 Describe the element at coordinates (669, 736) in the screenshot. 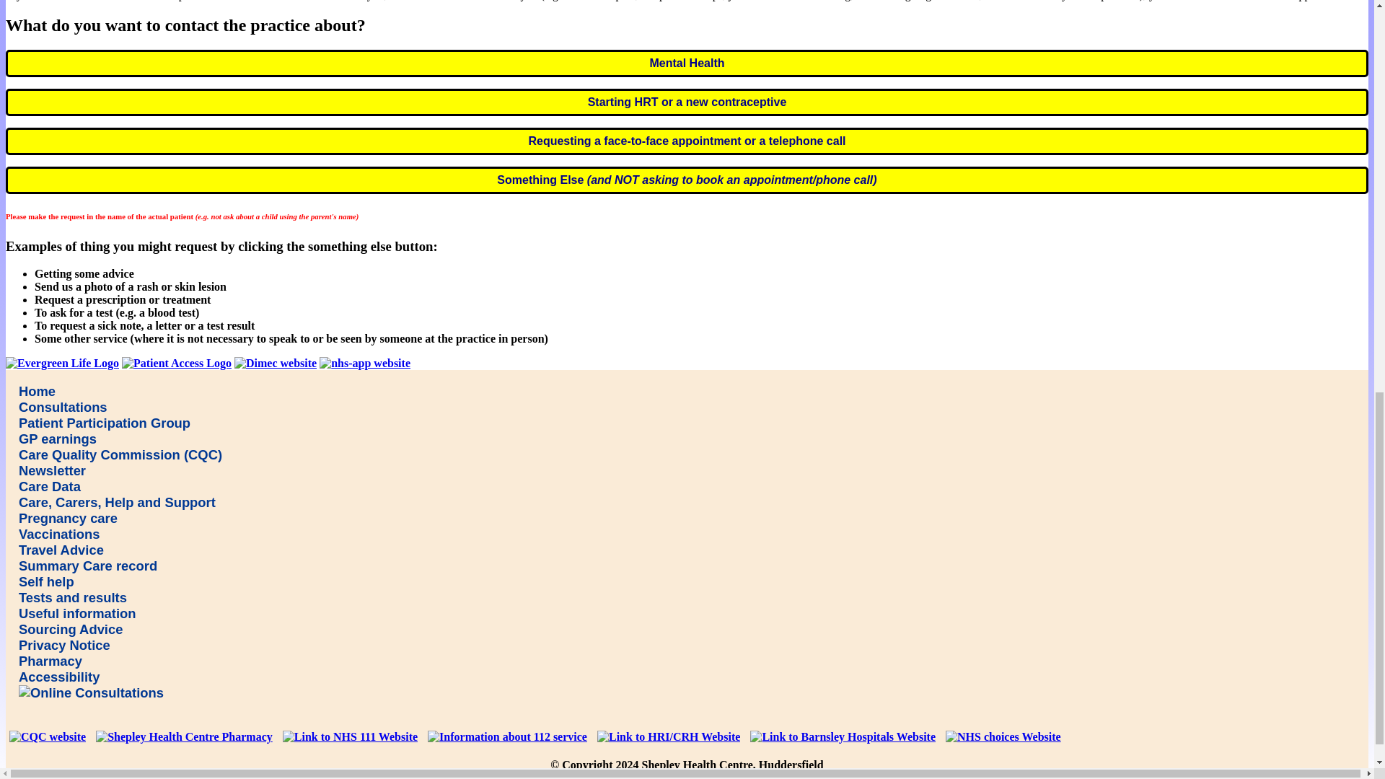

I see `Huddersfield and Calderdale Hospitals` at that location.